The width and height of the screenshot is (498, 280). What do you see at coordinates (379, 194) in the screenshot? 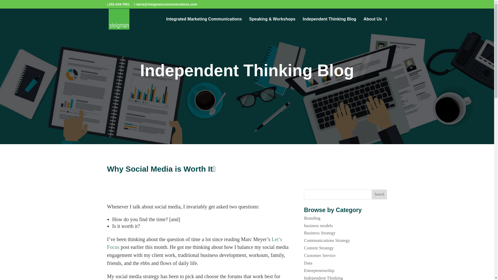
I see `Search` at bounding box center [379, 194].